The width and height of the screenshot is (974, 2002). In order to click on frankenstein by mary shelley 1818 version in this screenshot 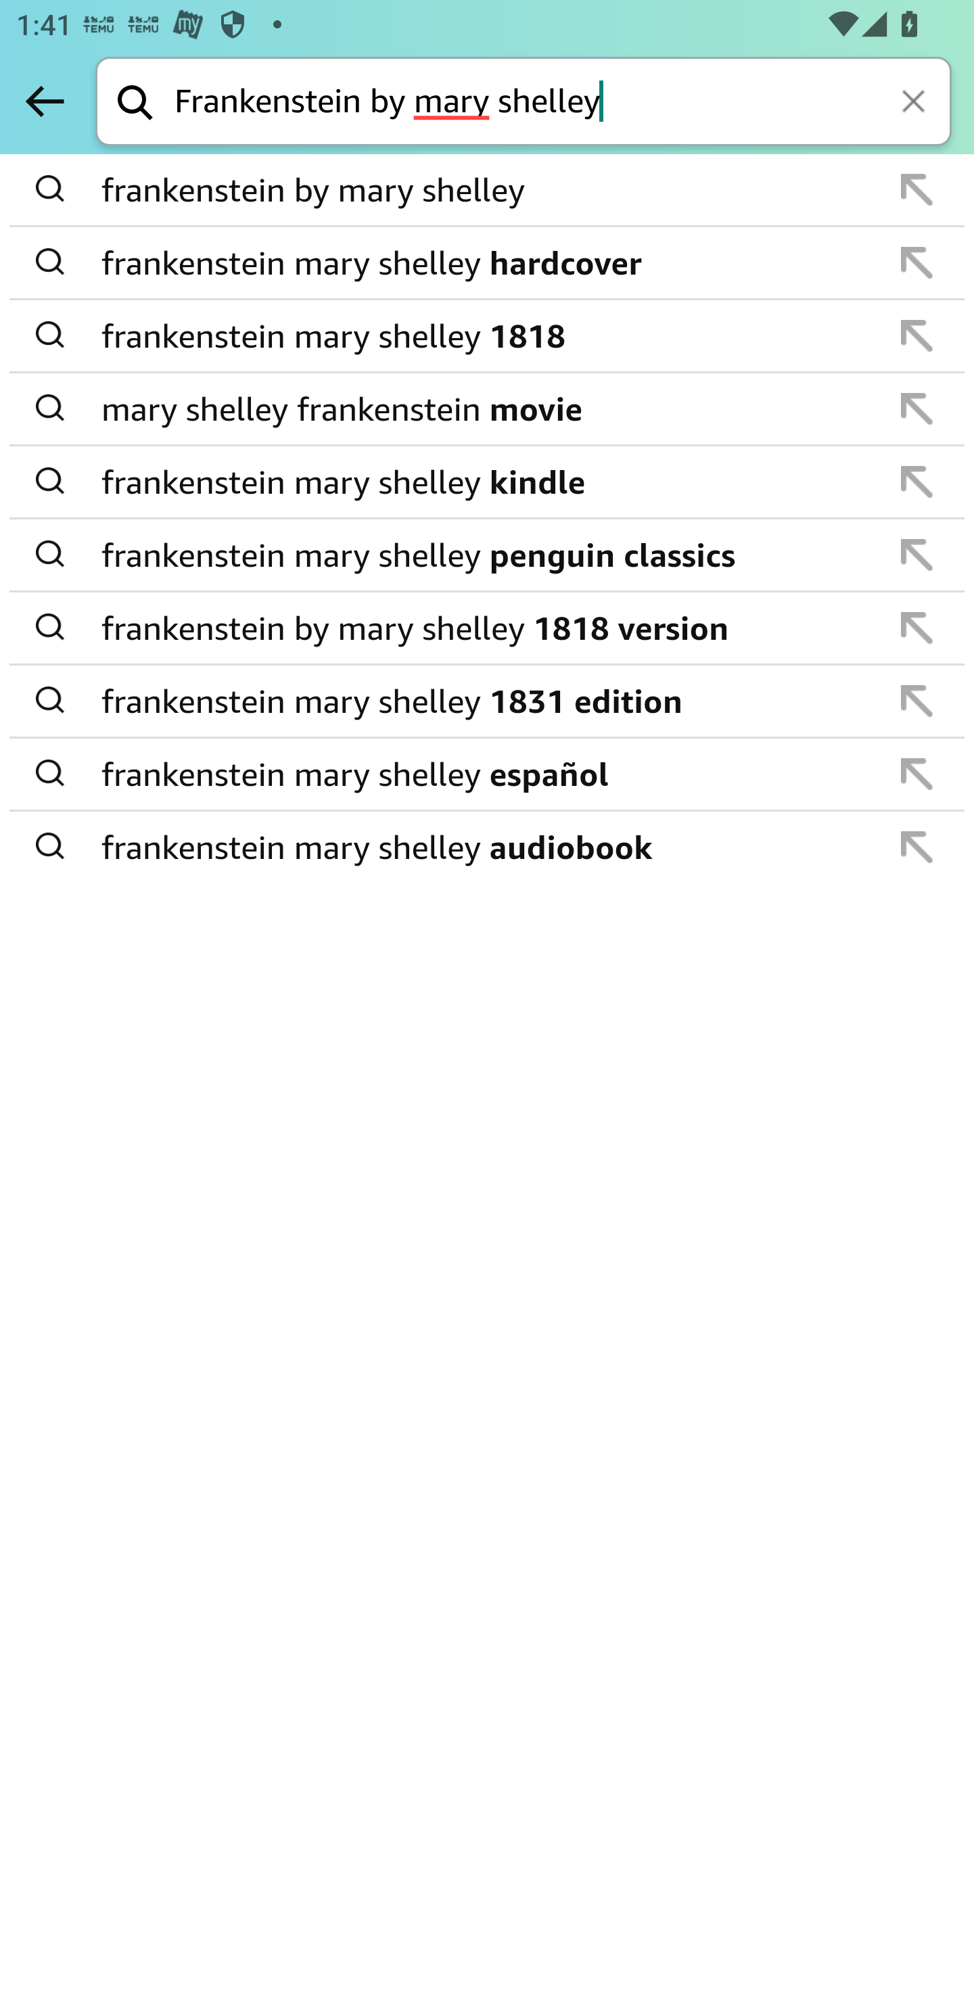, I will do `click(488, 628)`.